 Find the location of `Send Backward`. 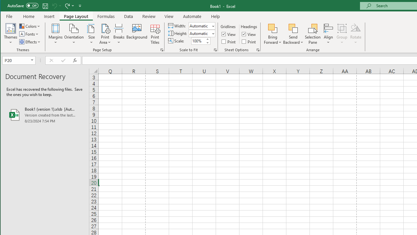

Send Backward is located at coordinates (293, 34).